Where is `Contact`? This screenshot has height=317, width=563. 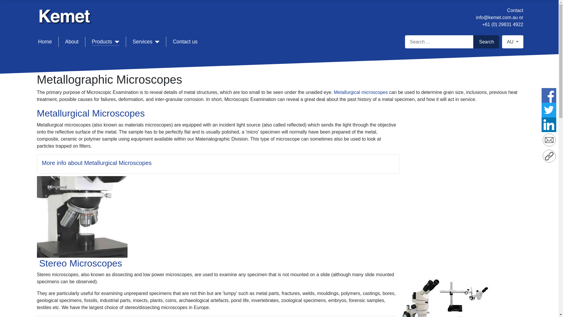 Contact is located at coordinates (515, 11).